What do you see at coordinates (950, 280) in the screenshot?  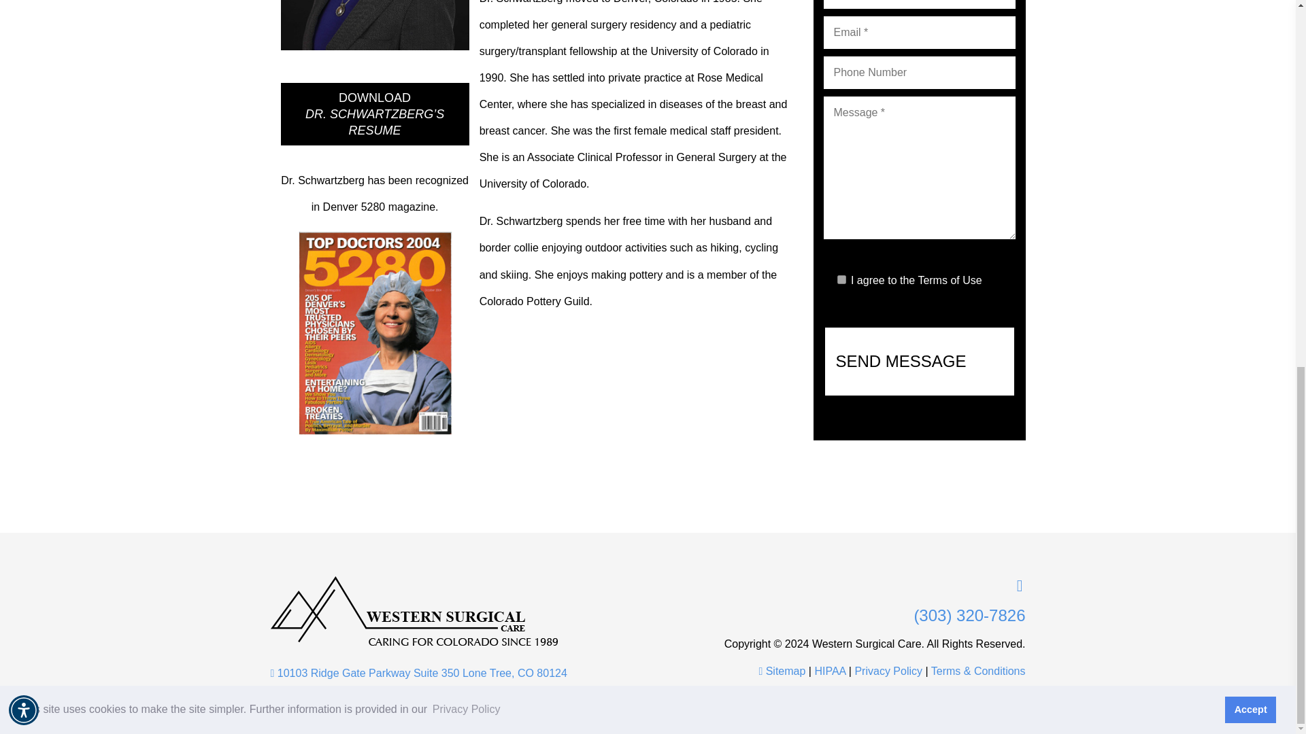 I see `Terms of Use` at bounding box center [950, 280].